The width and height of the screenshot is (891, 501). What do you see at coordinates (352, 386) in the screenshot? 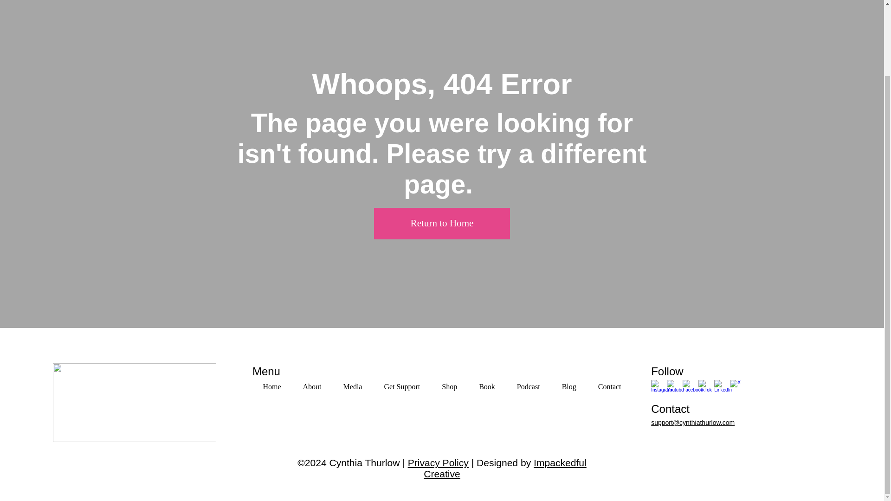
I see `Media` at bounding box center [352, 386].